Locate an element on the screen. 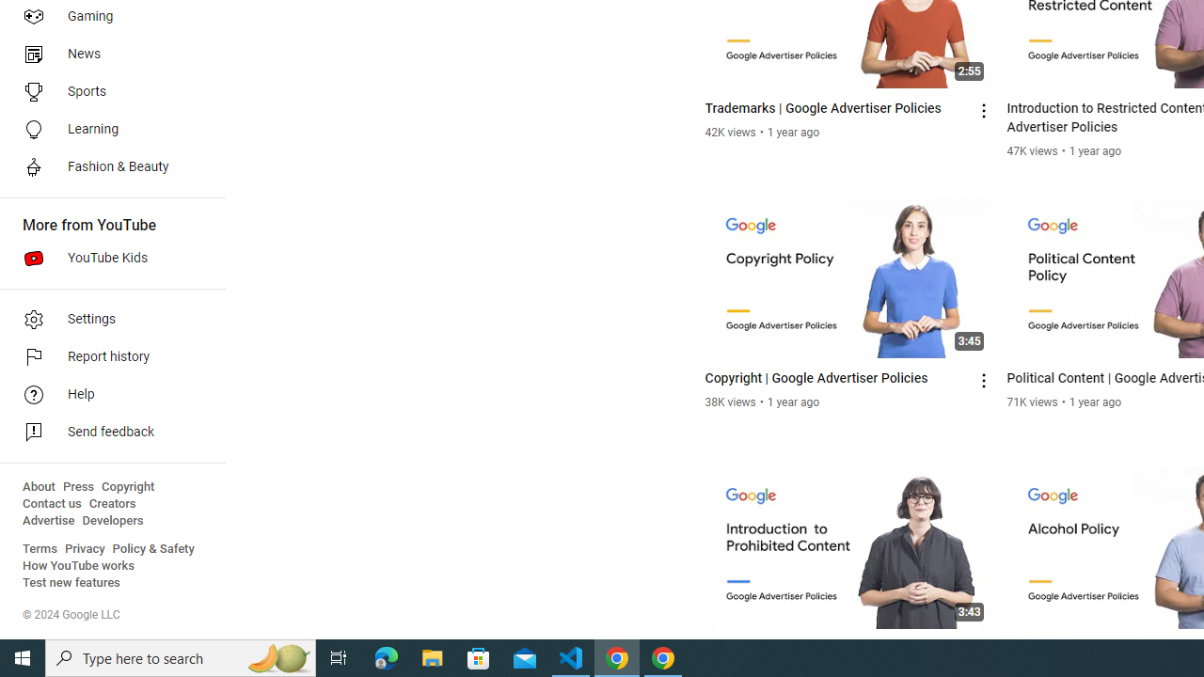 Image resolution: width=1204 pixels, height=677 pixels. Contact us is located at coordinates (53, 504).